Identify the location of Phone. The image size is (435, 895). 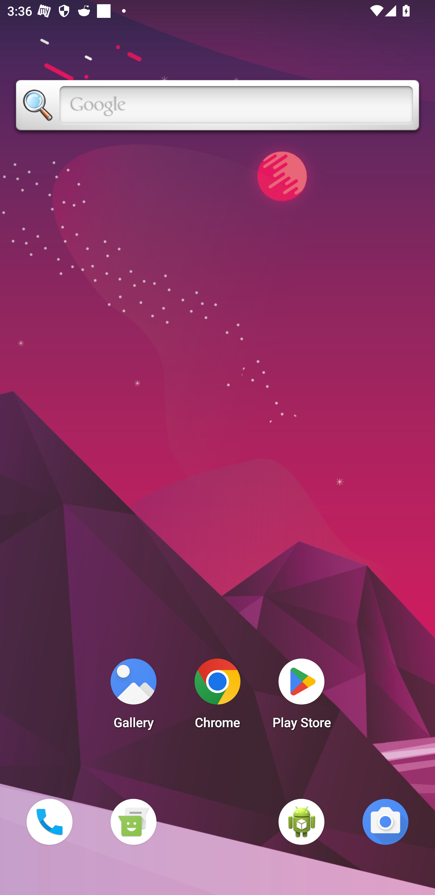
(49, 822).